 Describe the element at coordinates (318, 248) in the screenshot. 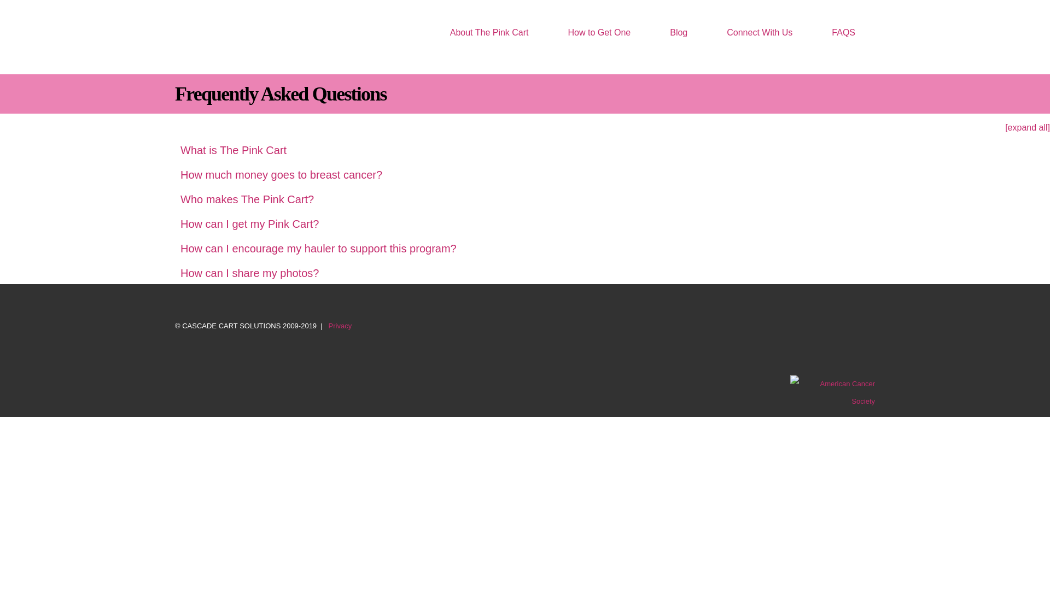

I see `How can I encourage my hauler to support this program?` at that location.